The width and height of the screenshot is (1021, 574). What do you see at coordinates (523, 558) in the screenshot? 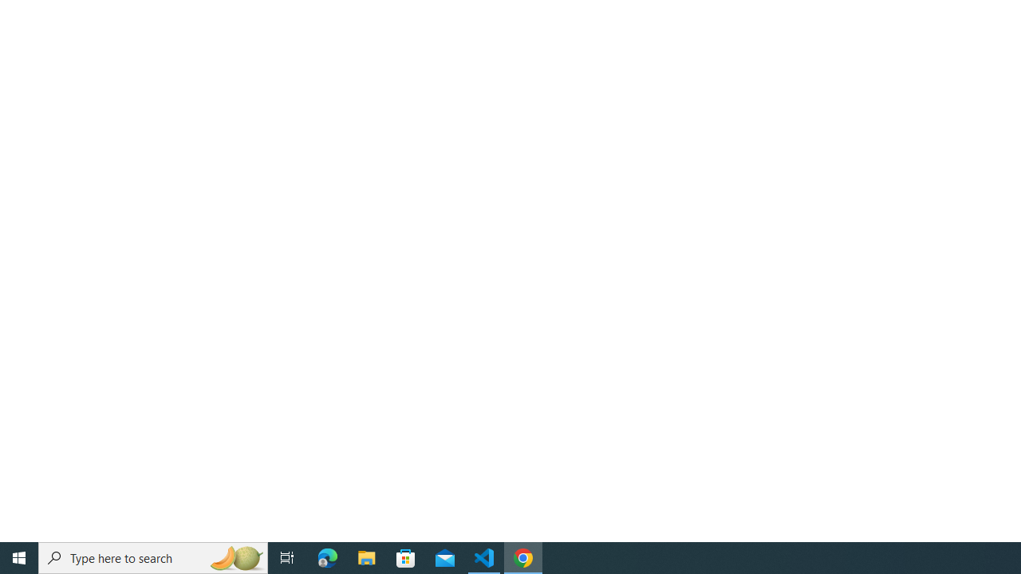
I see `Google Chrome - 1 running window` at bounding box center [523, 558].